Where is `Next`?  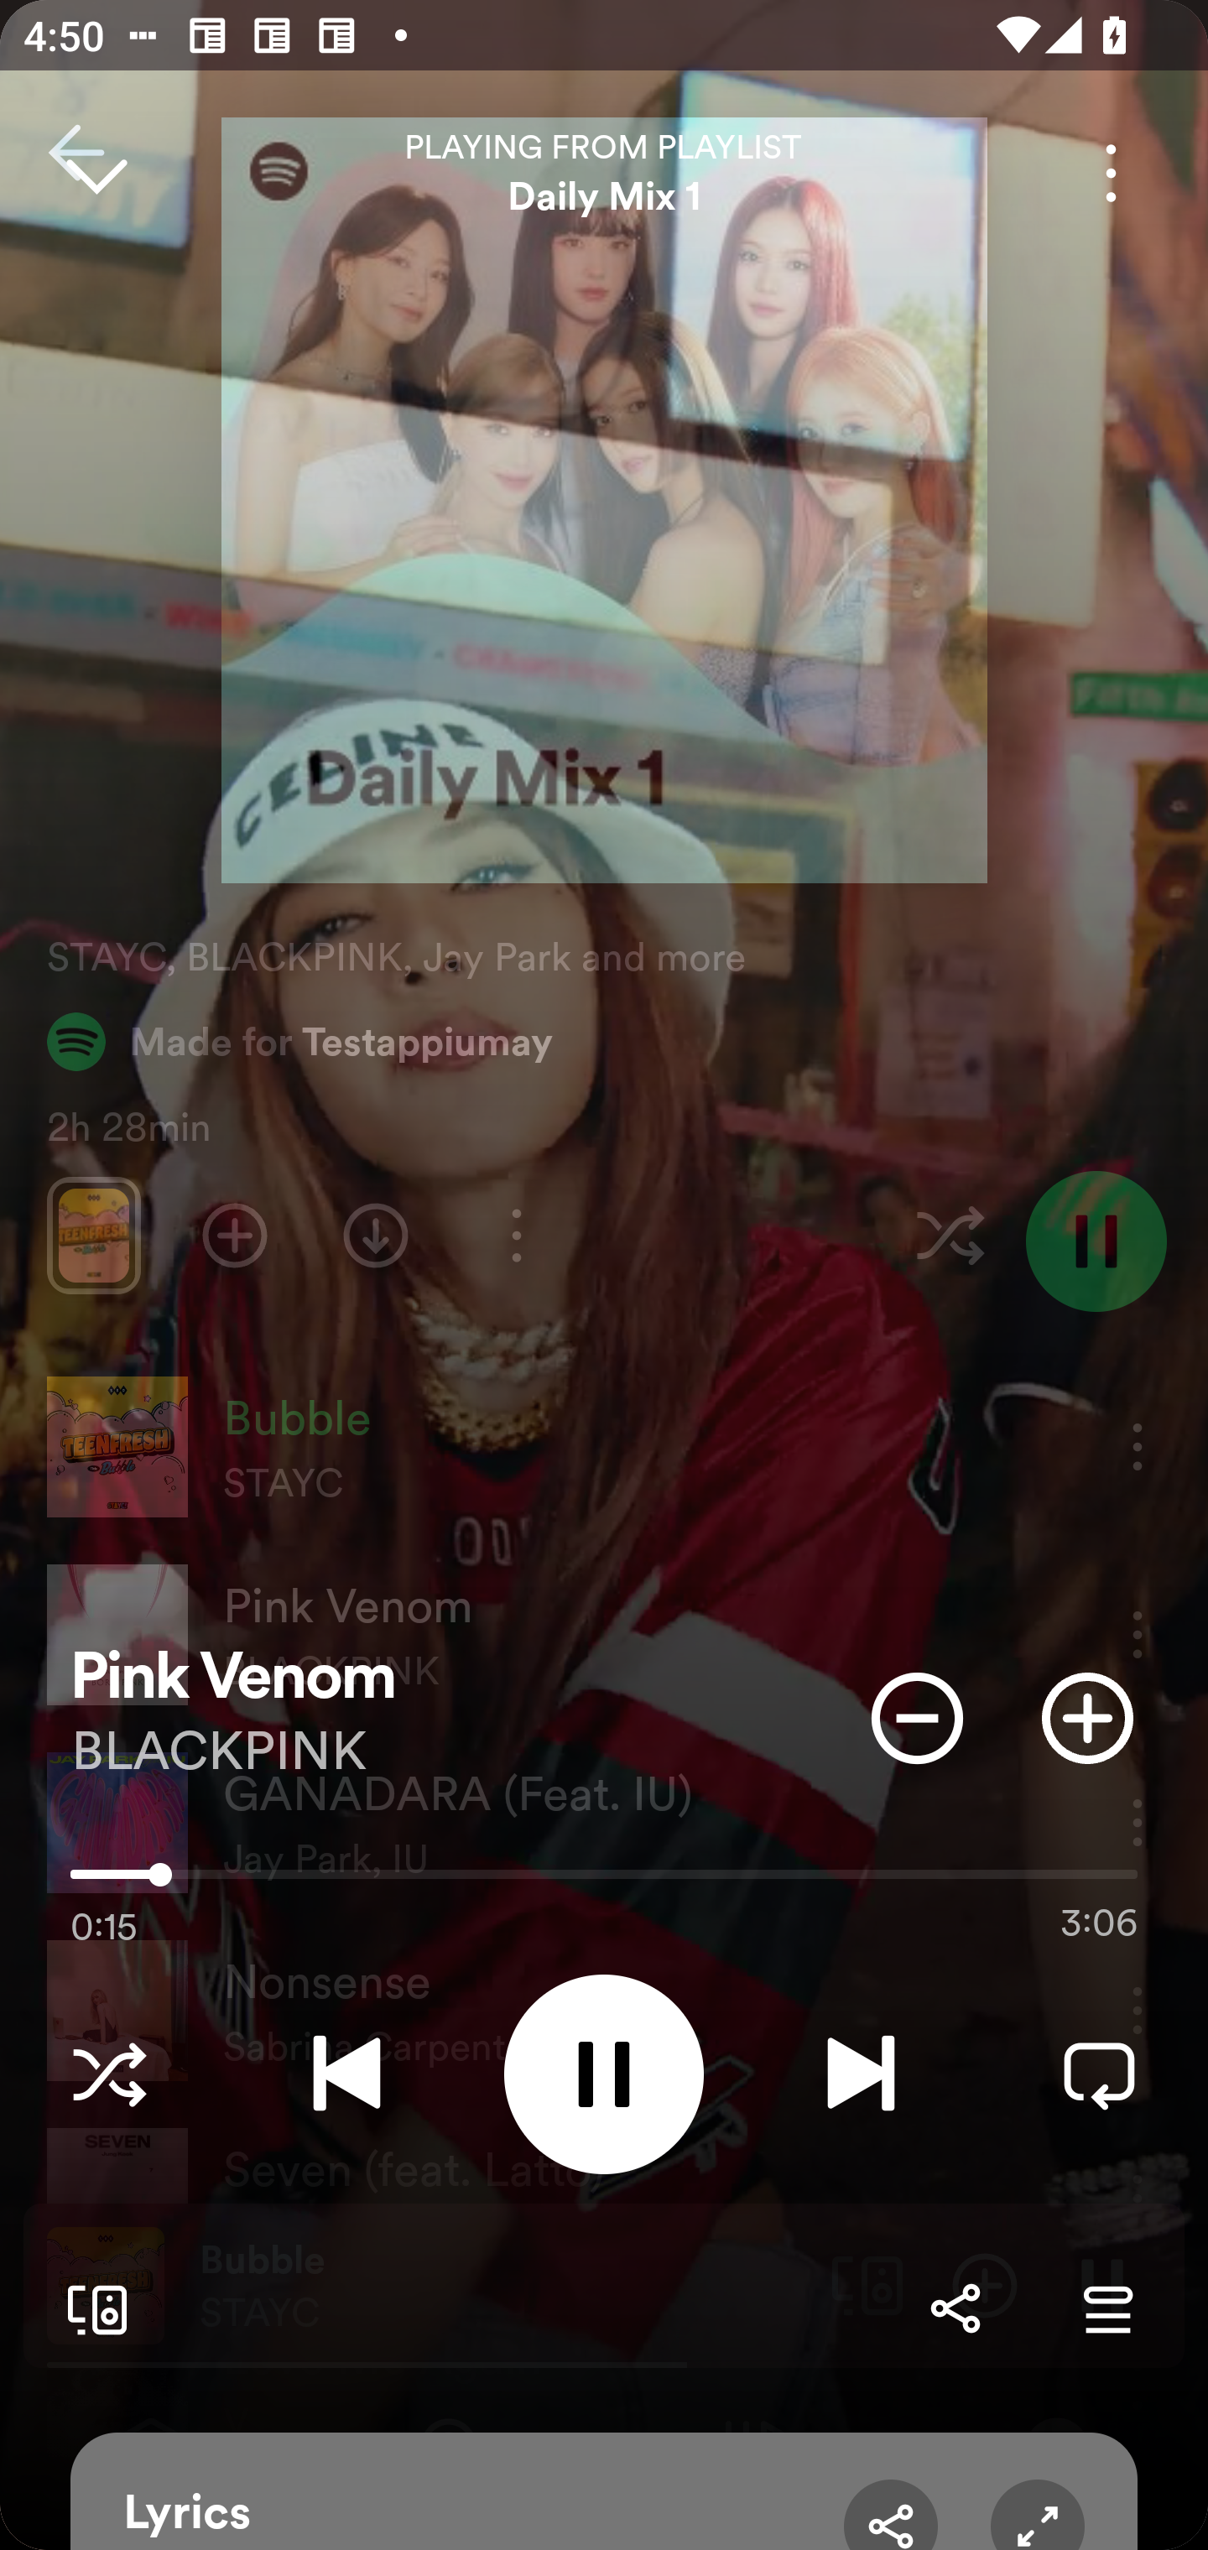
Next is located at coordinates (861, 2074).